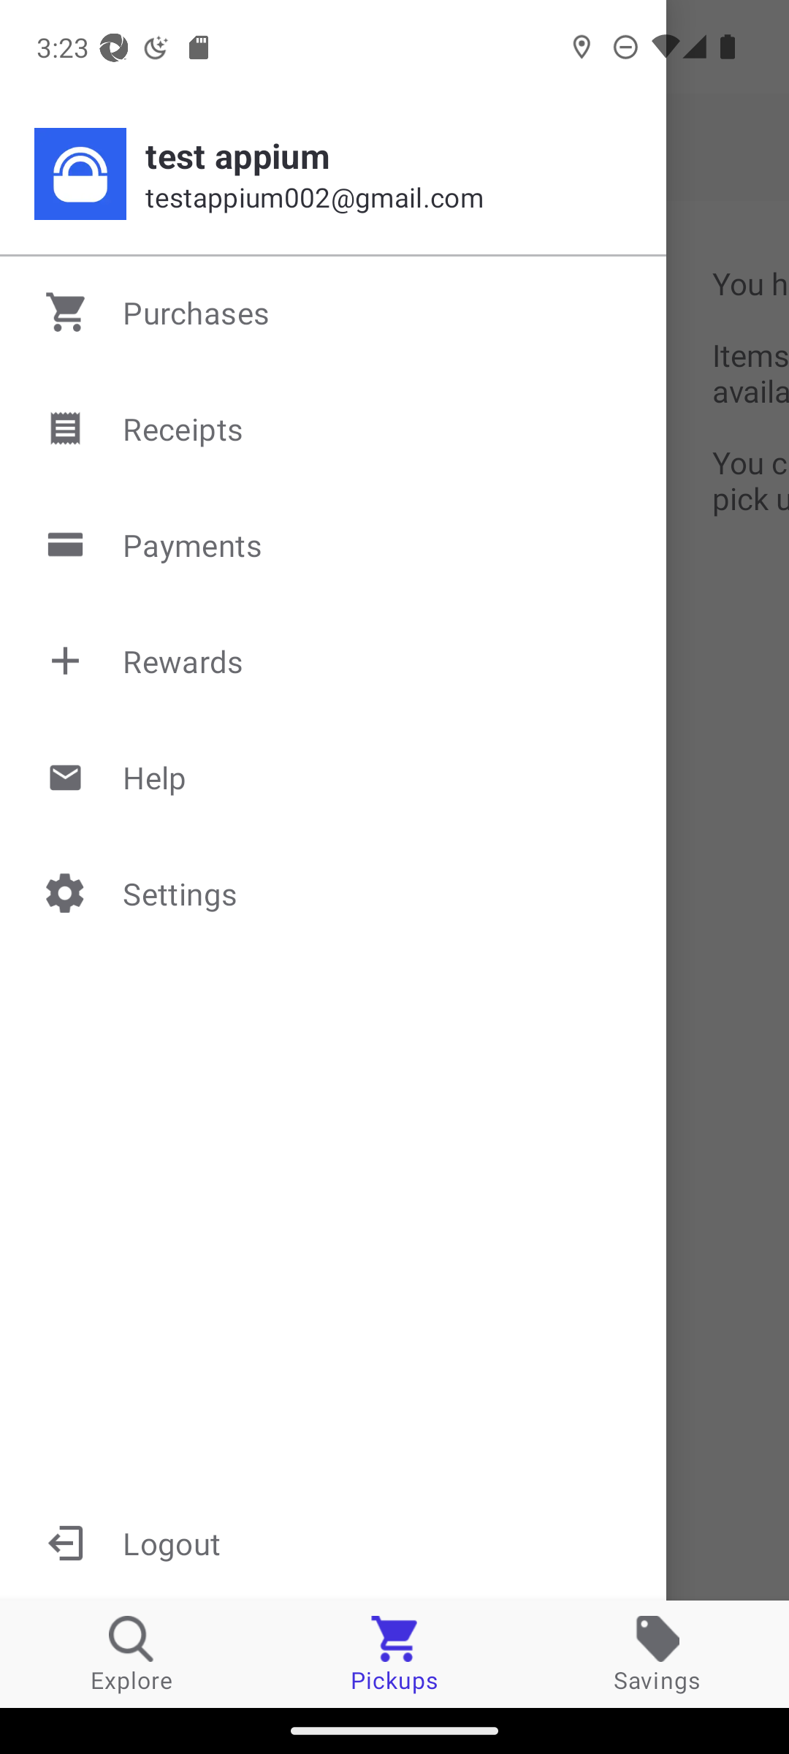 The width and height of the screenshot is (789, 1754). I want to click on Receipts, so click(335, 428).